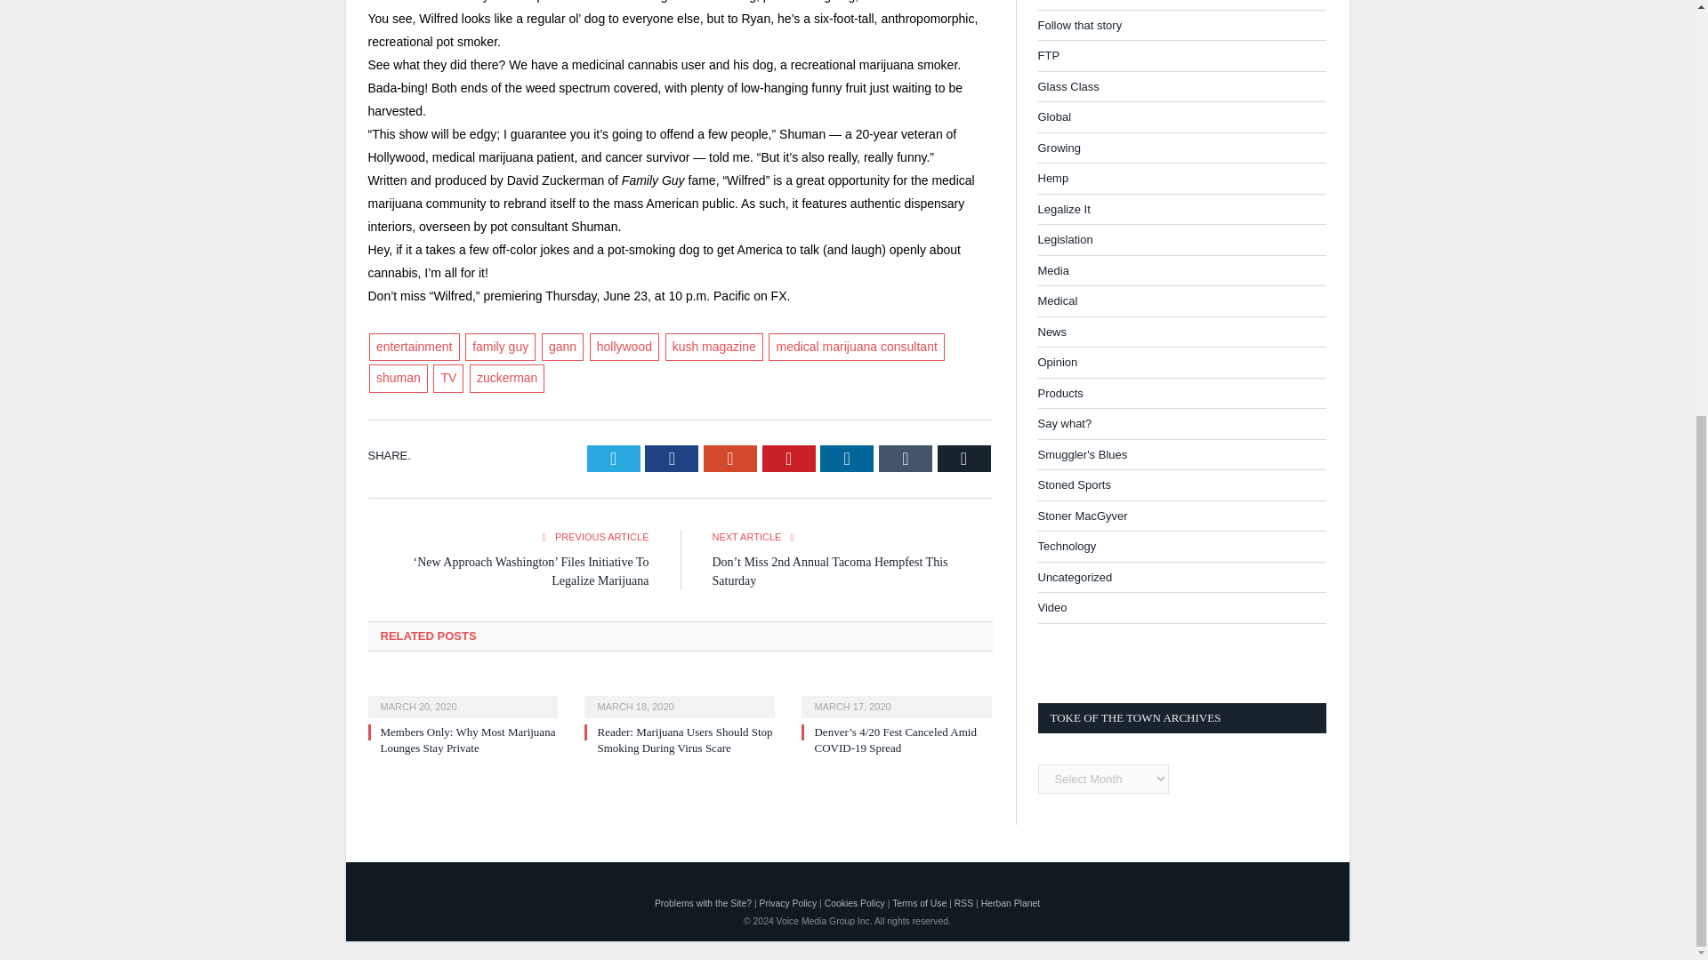 The width and height of the screenshot is (1708, 960). I want to click on Tumblr, so click(906, 459).